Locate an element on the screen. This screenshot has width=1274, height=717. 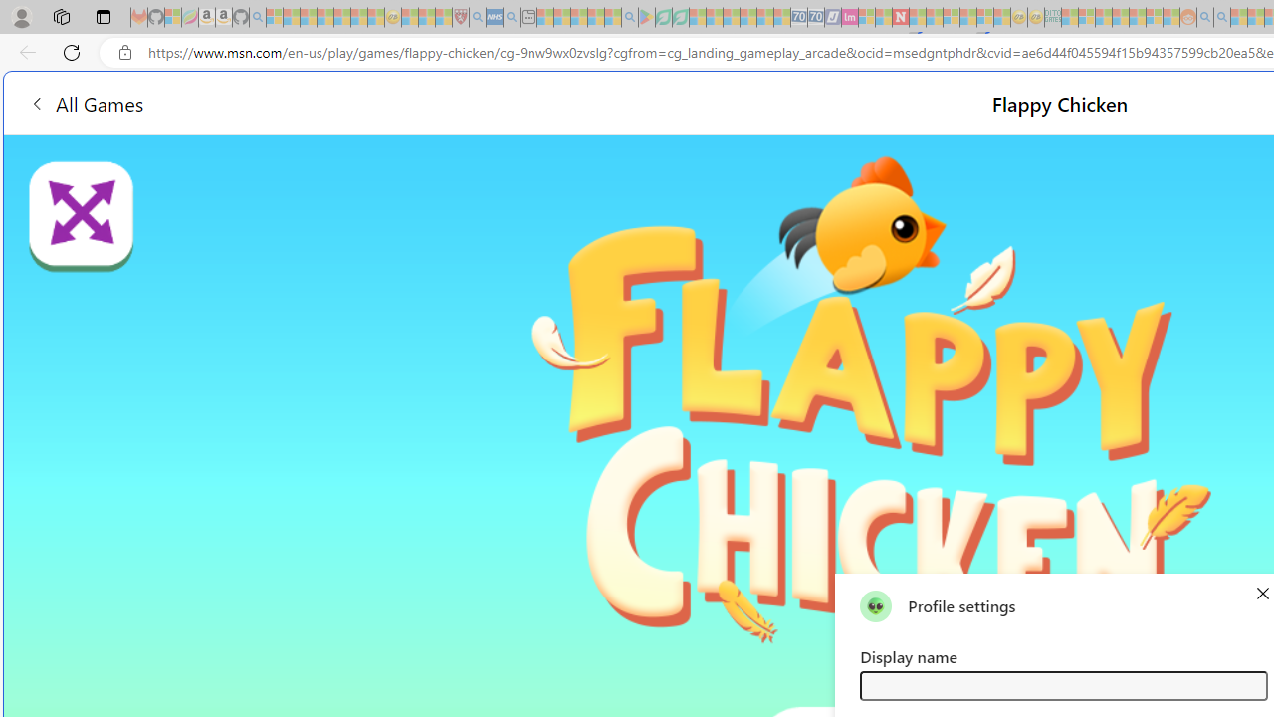
The Weather Channel - MSN - Sleeping is located at coordinates (309, 18).